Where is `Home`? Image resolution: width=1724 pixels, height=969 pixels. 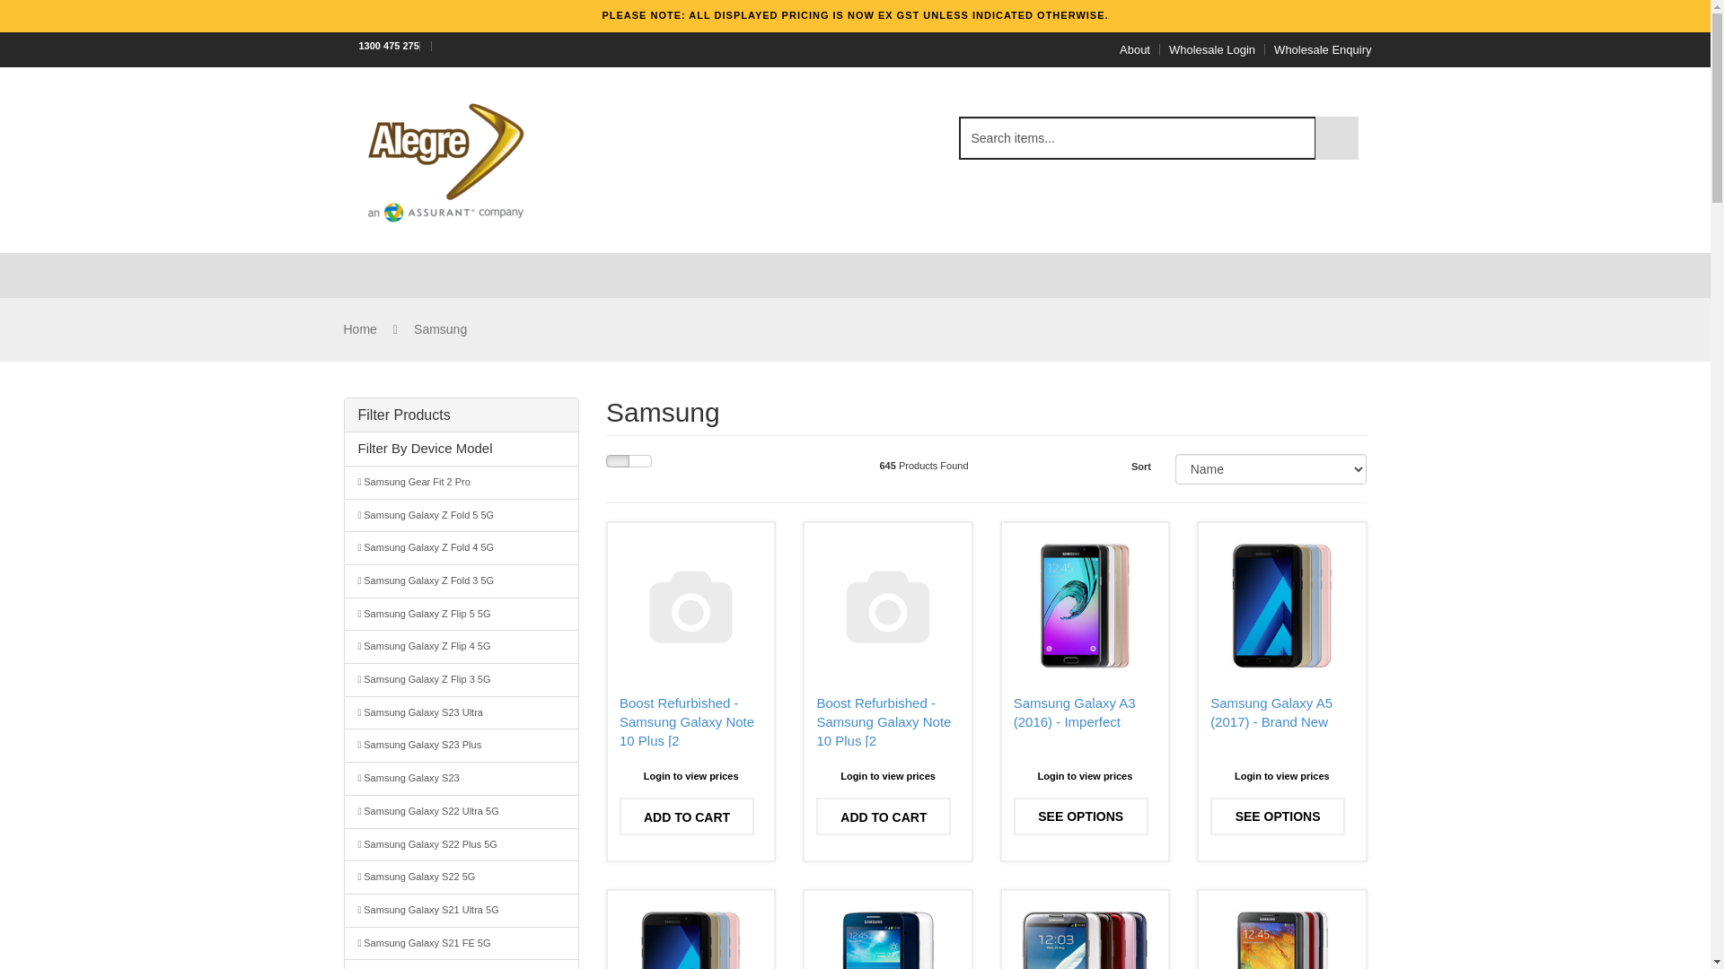
Home is located at coordinates (359, 329).